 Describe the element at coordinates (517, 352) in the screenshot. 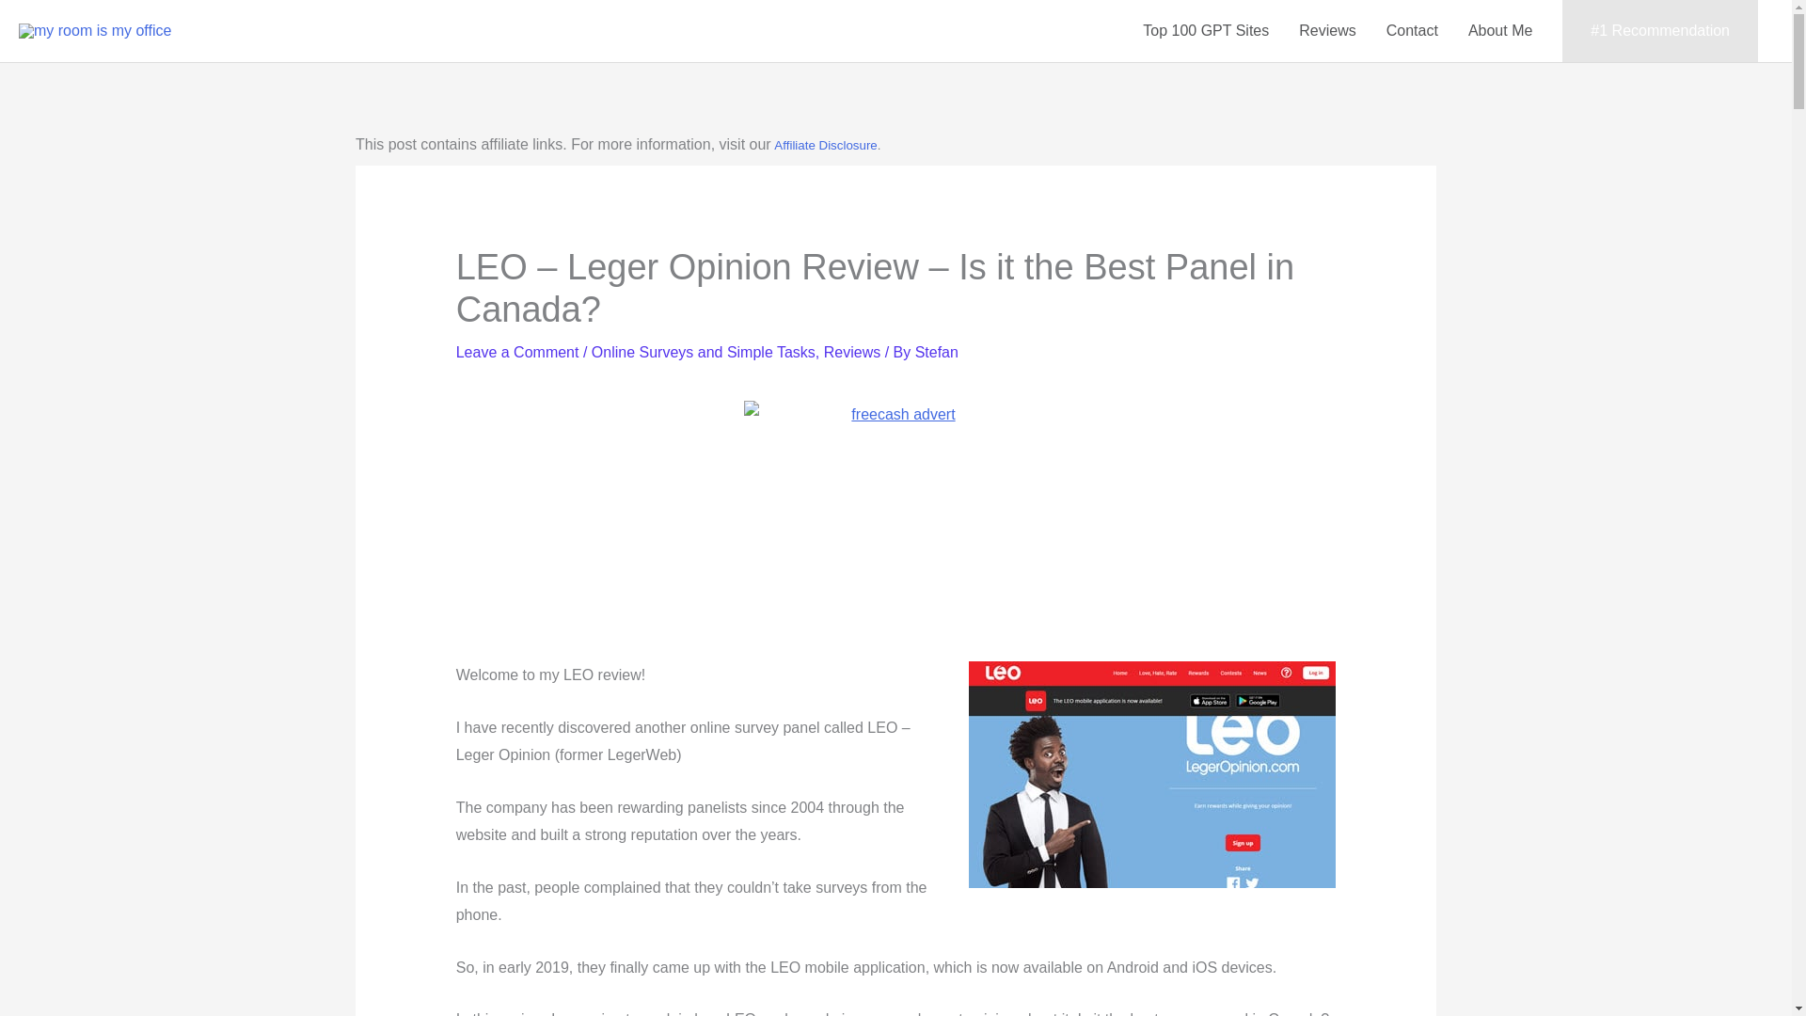

I see `Leave a Comment` at that location.